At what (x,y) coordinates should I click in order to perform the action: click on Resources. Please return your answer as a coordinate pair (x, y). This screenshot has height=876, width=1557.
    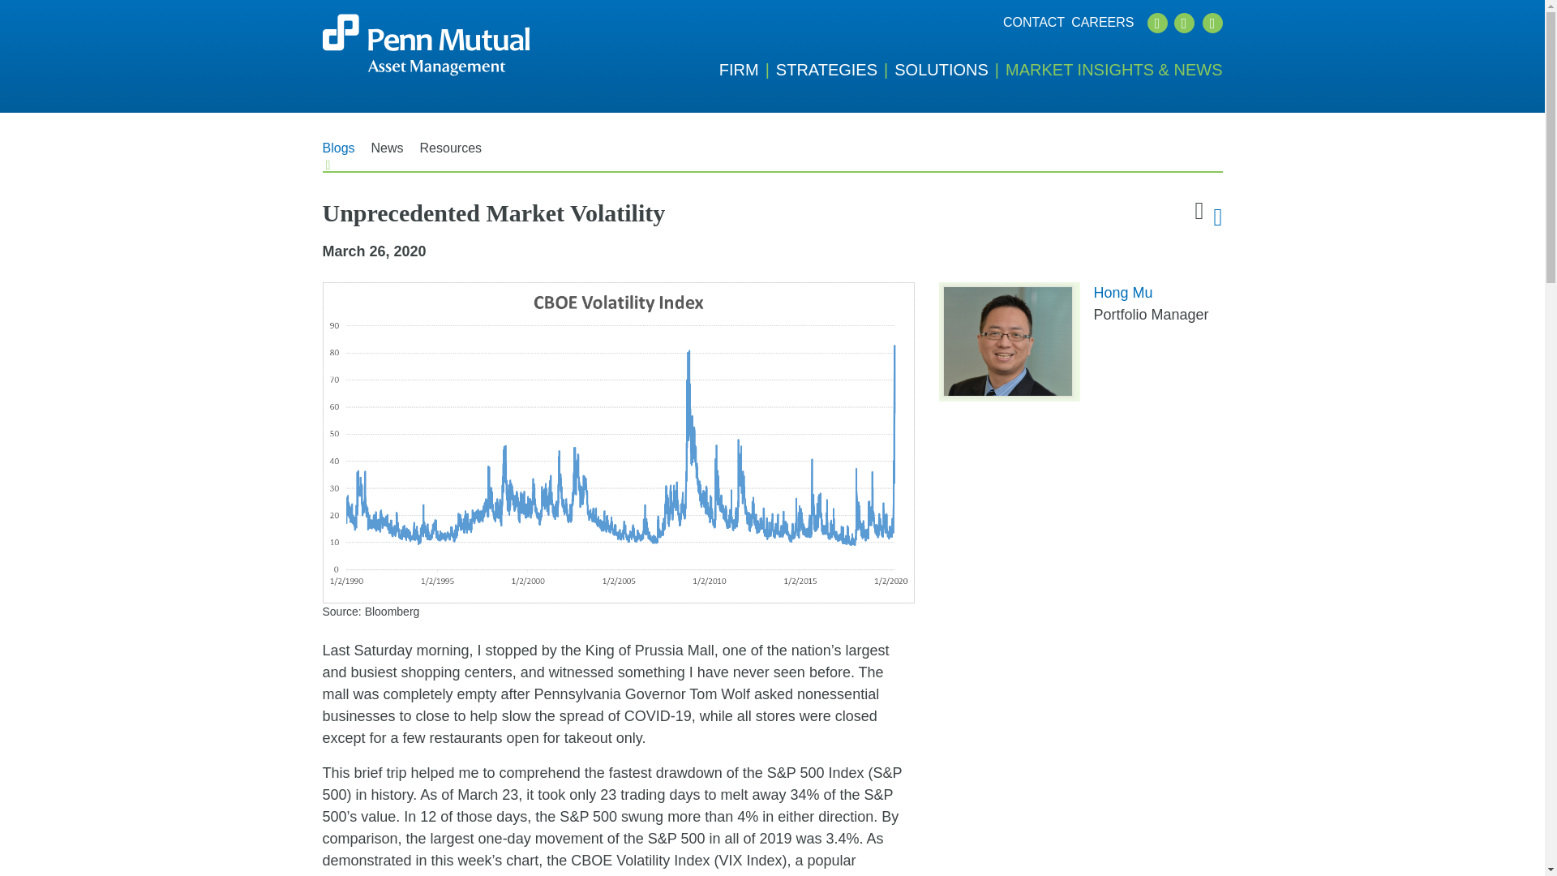
    Looking at the image, I should click on (451, 154).